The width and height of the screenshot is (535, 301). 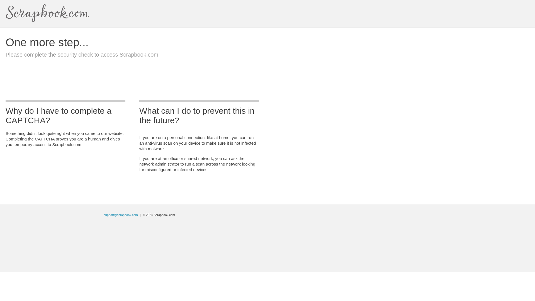 What do you see at coordinates (47, 13) in the screenshot?
I see `Scrapbook.com` at bounding box center [47, 13].